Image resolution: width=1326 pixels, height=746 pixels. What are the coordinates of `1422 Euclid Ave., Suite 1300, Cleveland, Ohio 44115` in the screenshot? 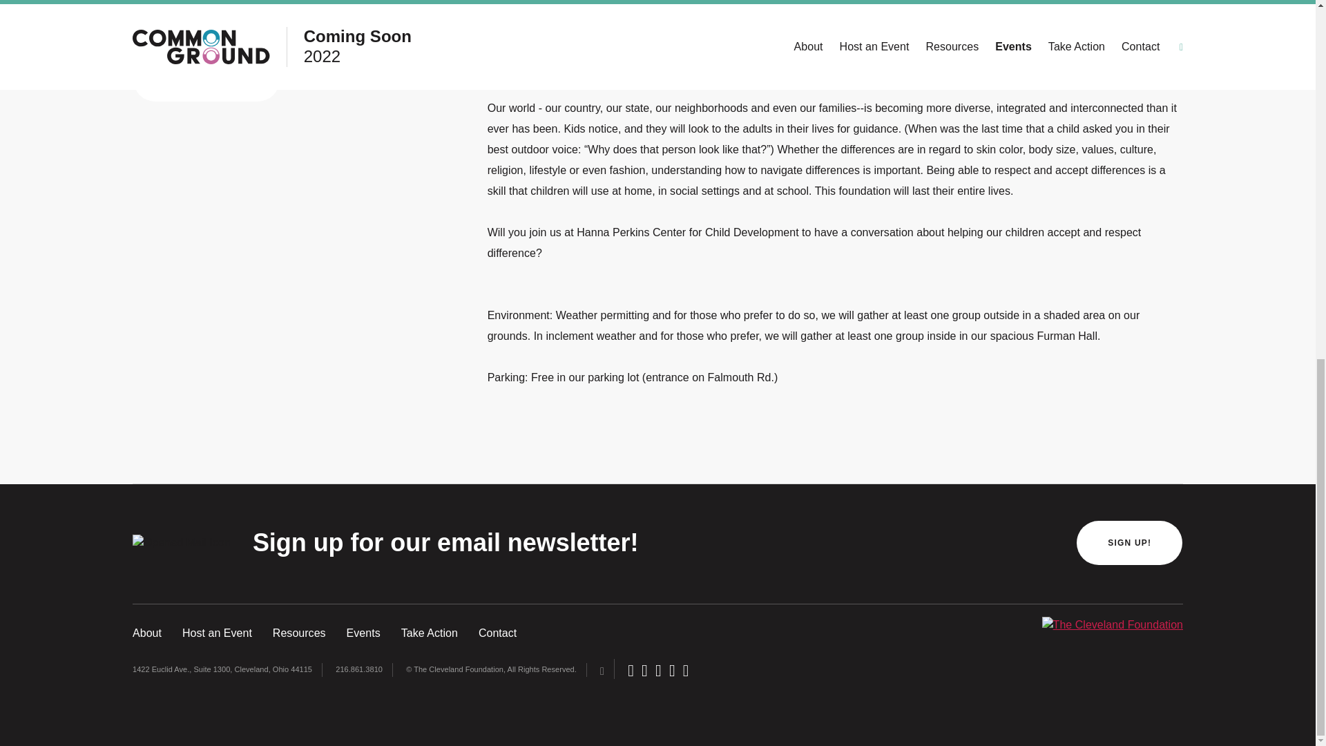 It's located at (222, 669).